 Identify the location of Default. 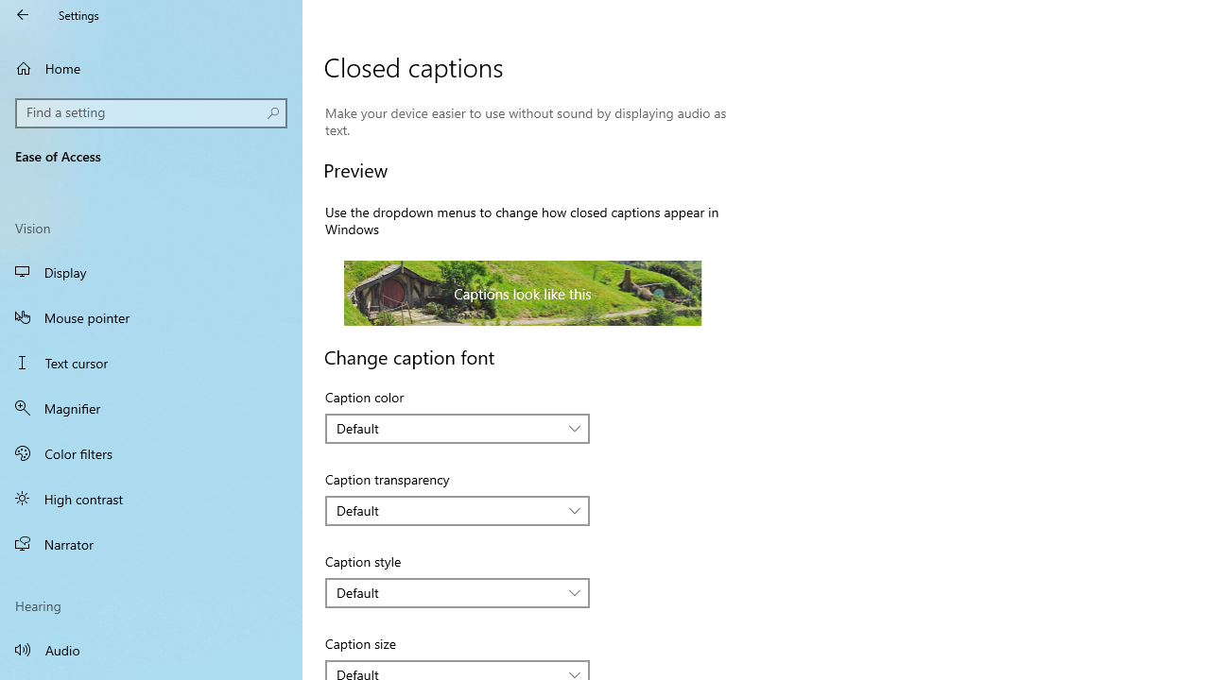
(447, 592).